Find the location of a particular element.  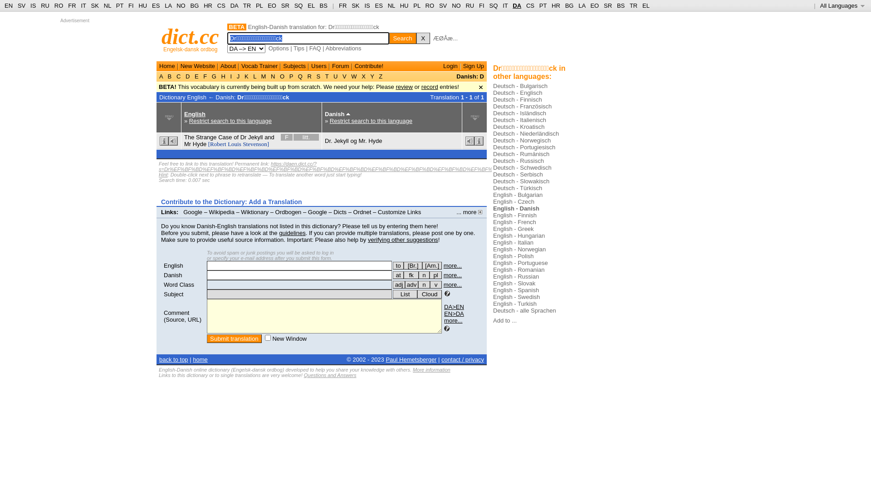

English - Portuguese is located at coordinates (521, 263).